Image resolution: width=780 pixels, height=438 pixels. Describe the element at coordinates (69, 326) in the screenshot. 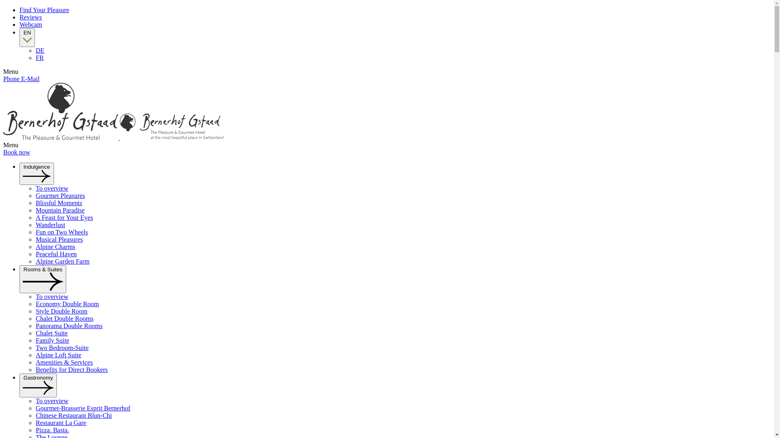

I see `Panorama Double Rooms` at that location.